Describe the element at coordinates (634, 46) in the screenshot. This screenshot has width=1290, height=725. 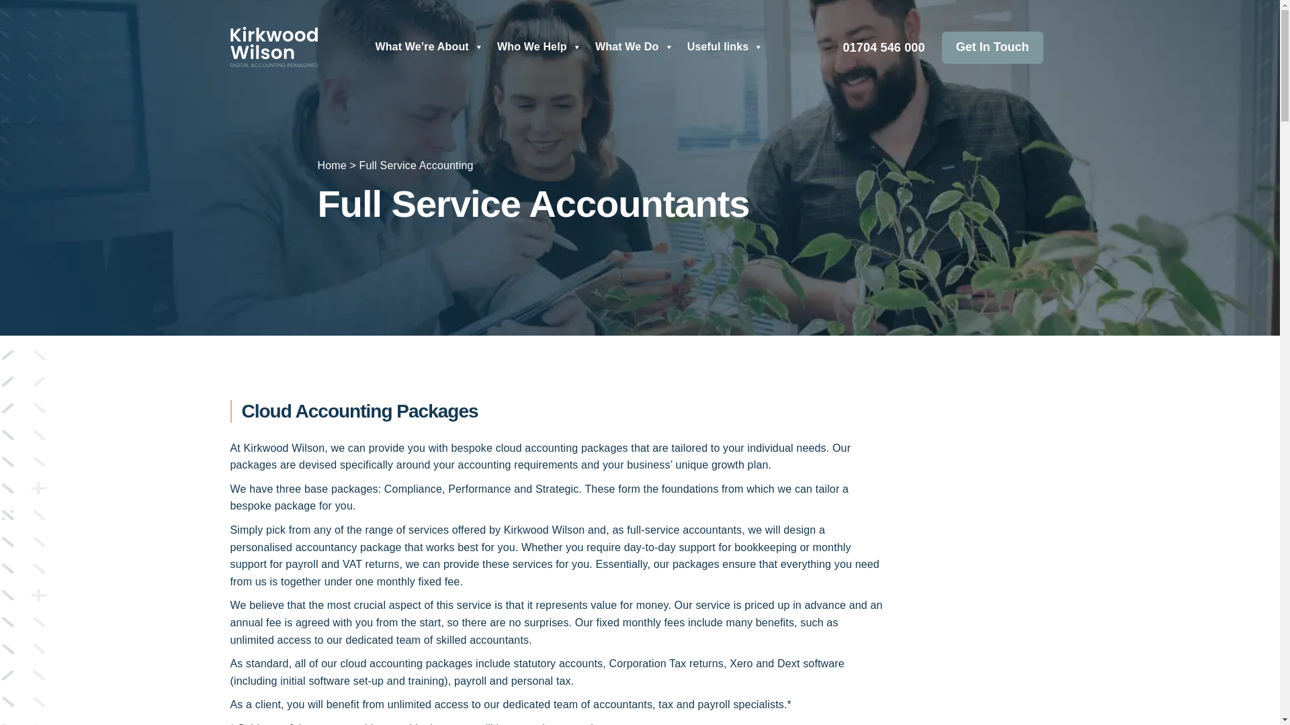
I see `What We Do` at that location.